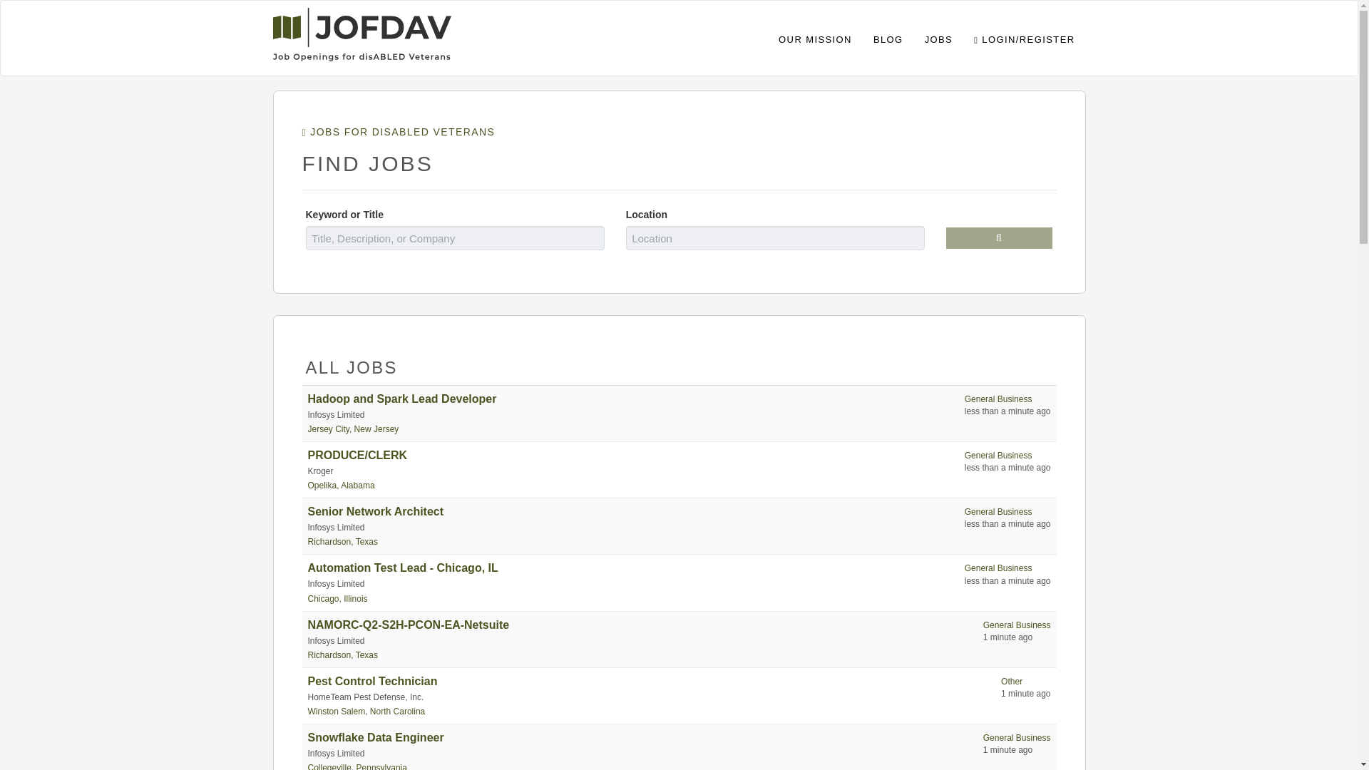 This screenshot has width=1369, height=770. I want to click on Hadoop and Spark Lead Developer, so click(402, 399).